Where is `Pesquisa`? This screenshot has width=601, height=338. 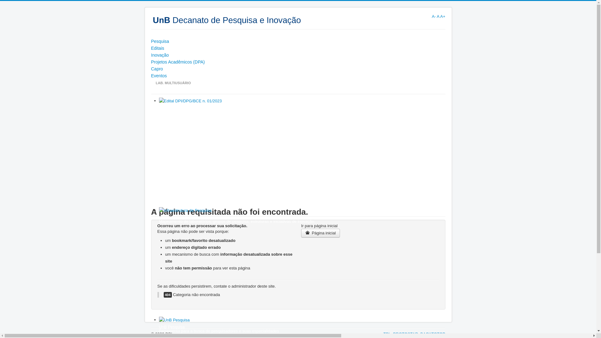 Pesquisa is located at coordinates (298, 41).